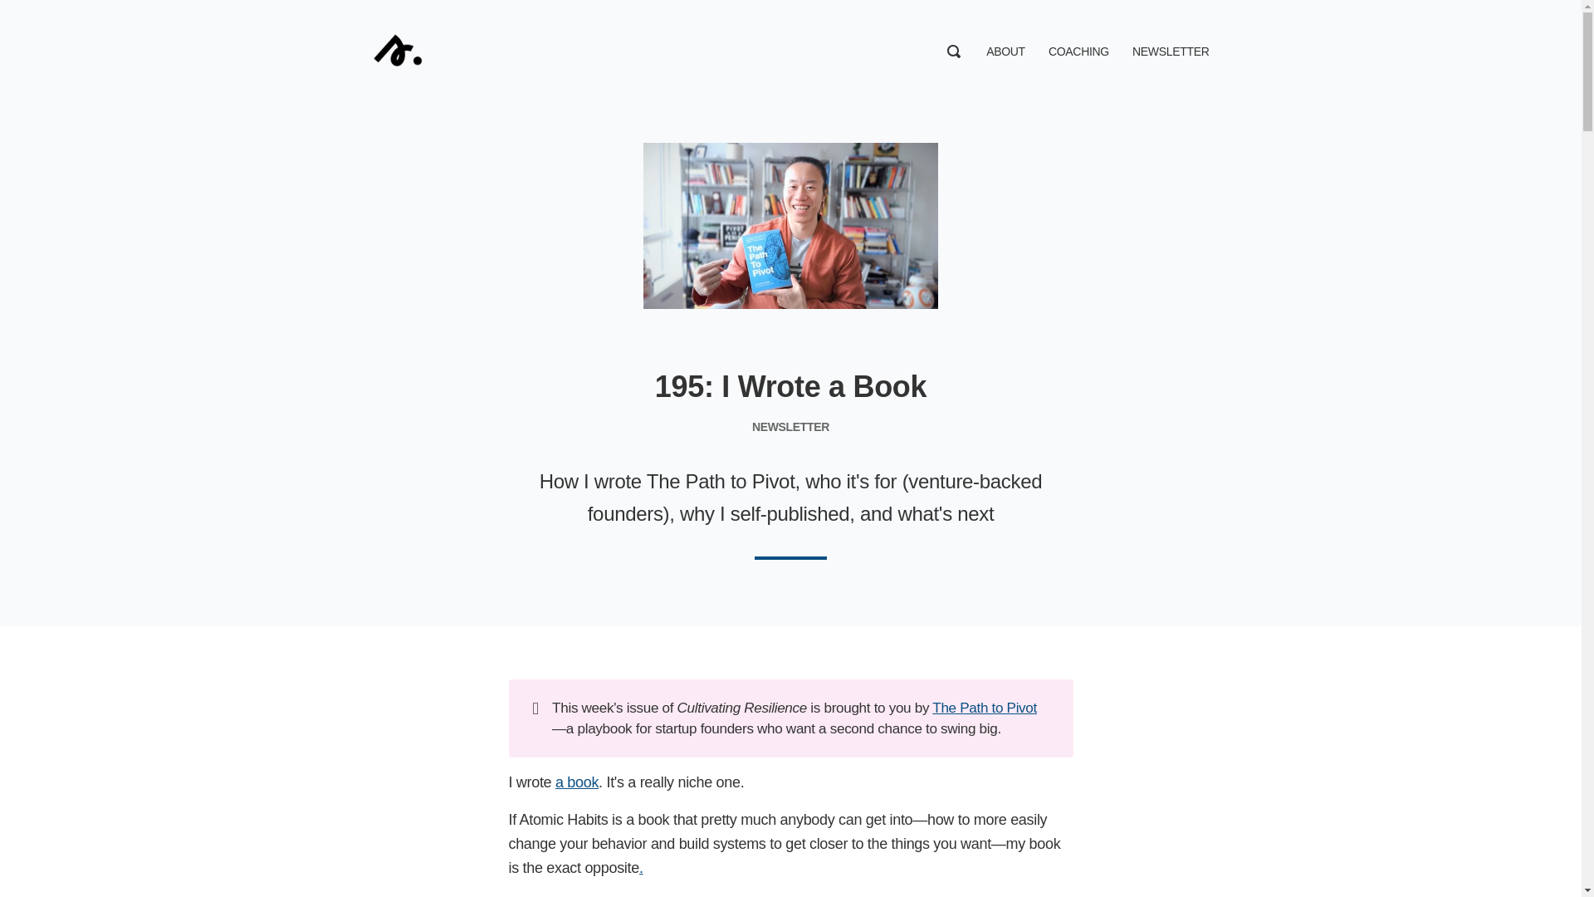  What do you see at coordinates (1079, 51) in the screenshot?
I see `COACHING` at bounding box center [1079, 51].